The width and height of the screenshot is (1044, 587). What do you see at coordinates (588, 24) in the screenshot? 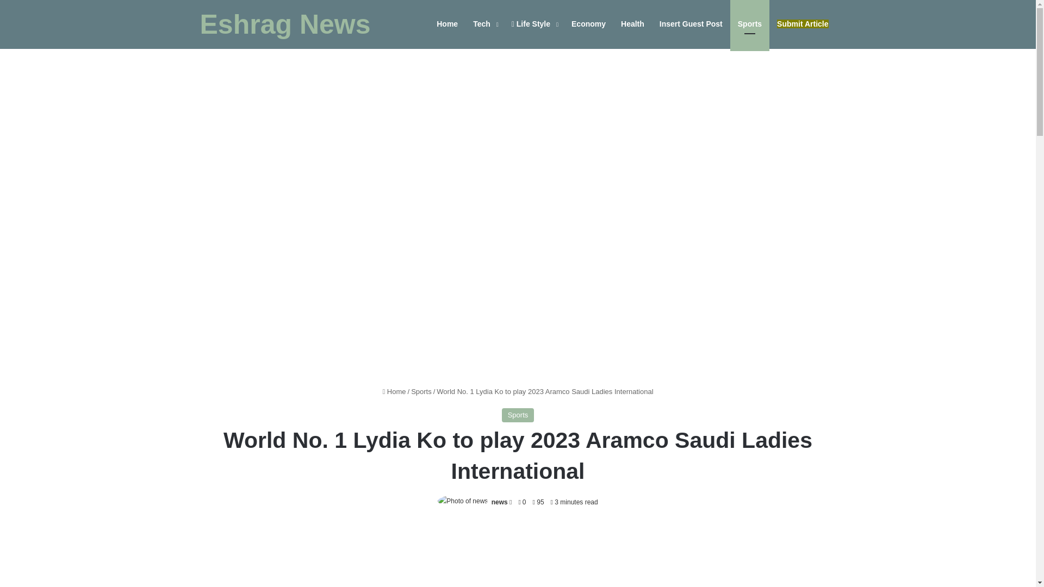
I see `Economy` at bounding box center [588, 24].